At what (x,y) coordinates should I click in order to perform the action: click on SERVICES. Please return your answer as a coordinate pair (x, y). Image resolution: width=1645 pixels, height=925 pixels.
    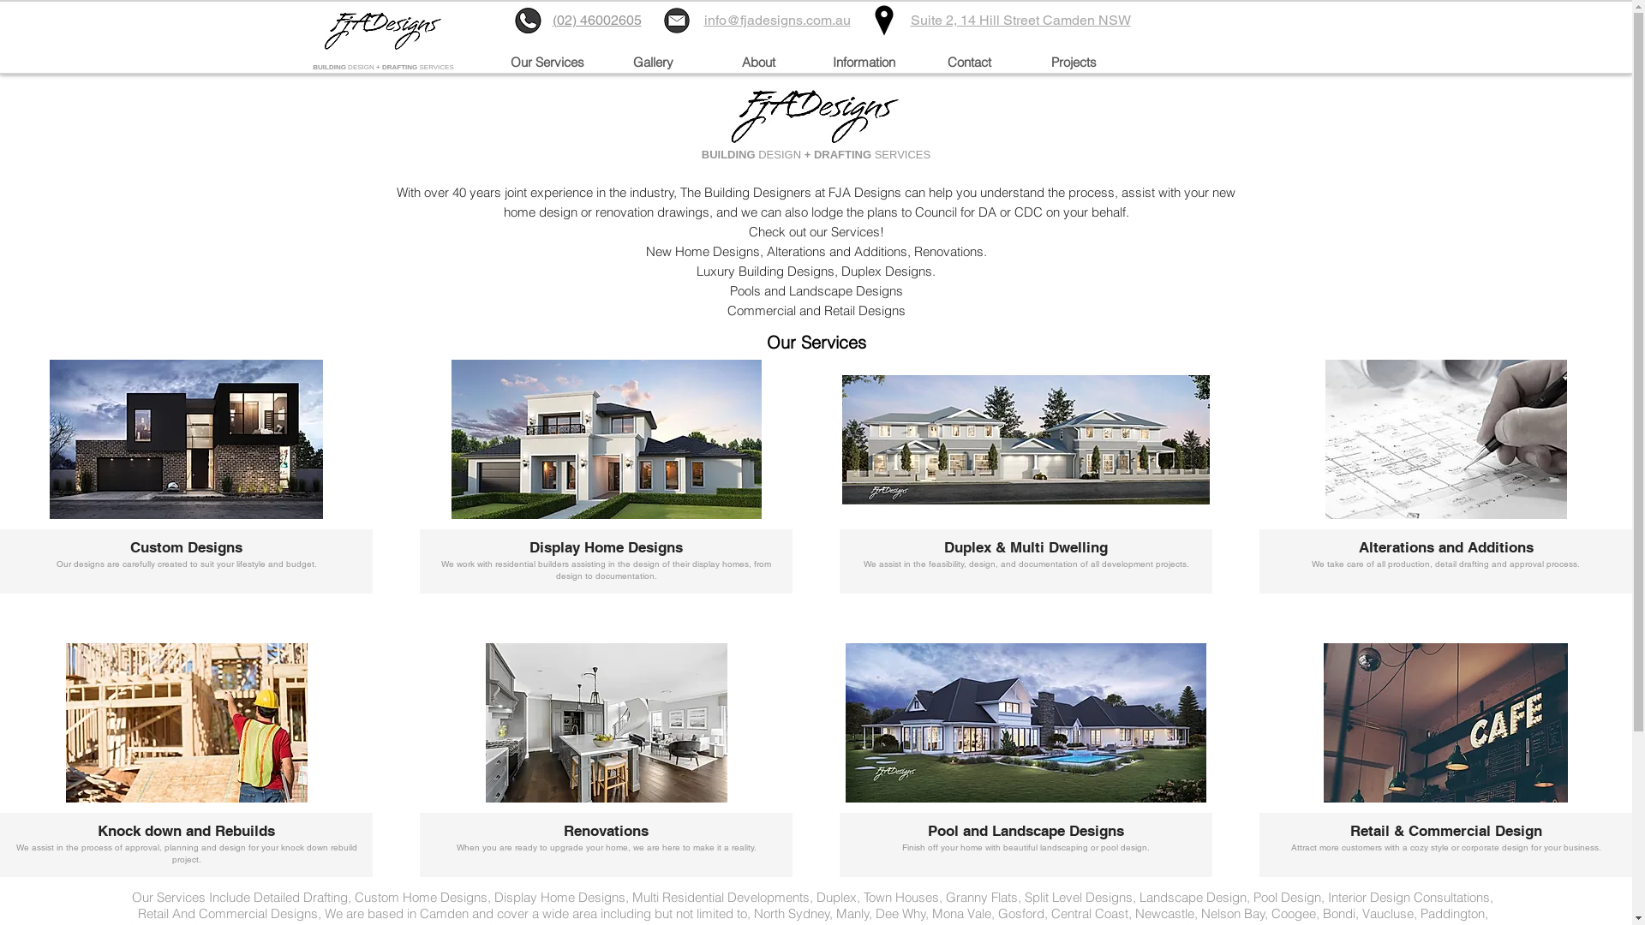
    Looking at the image, I should click on (903, 154).